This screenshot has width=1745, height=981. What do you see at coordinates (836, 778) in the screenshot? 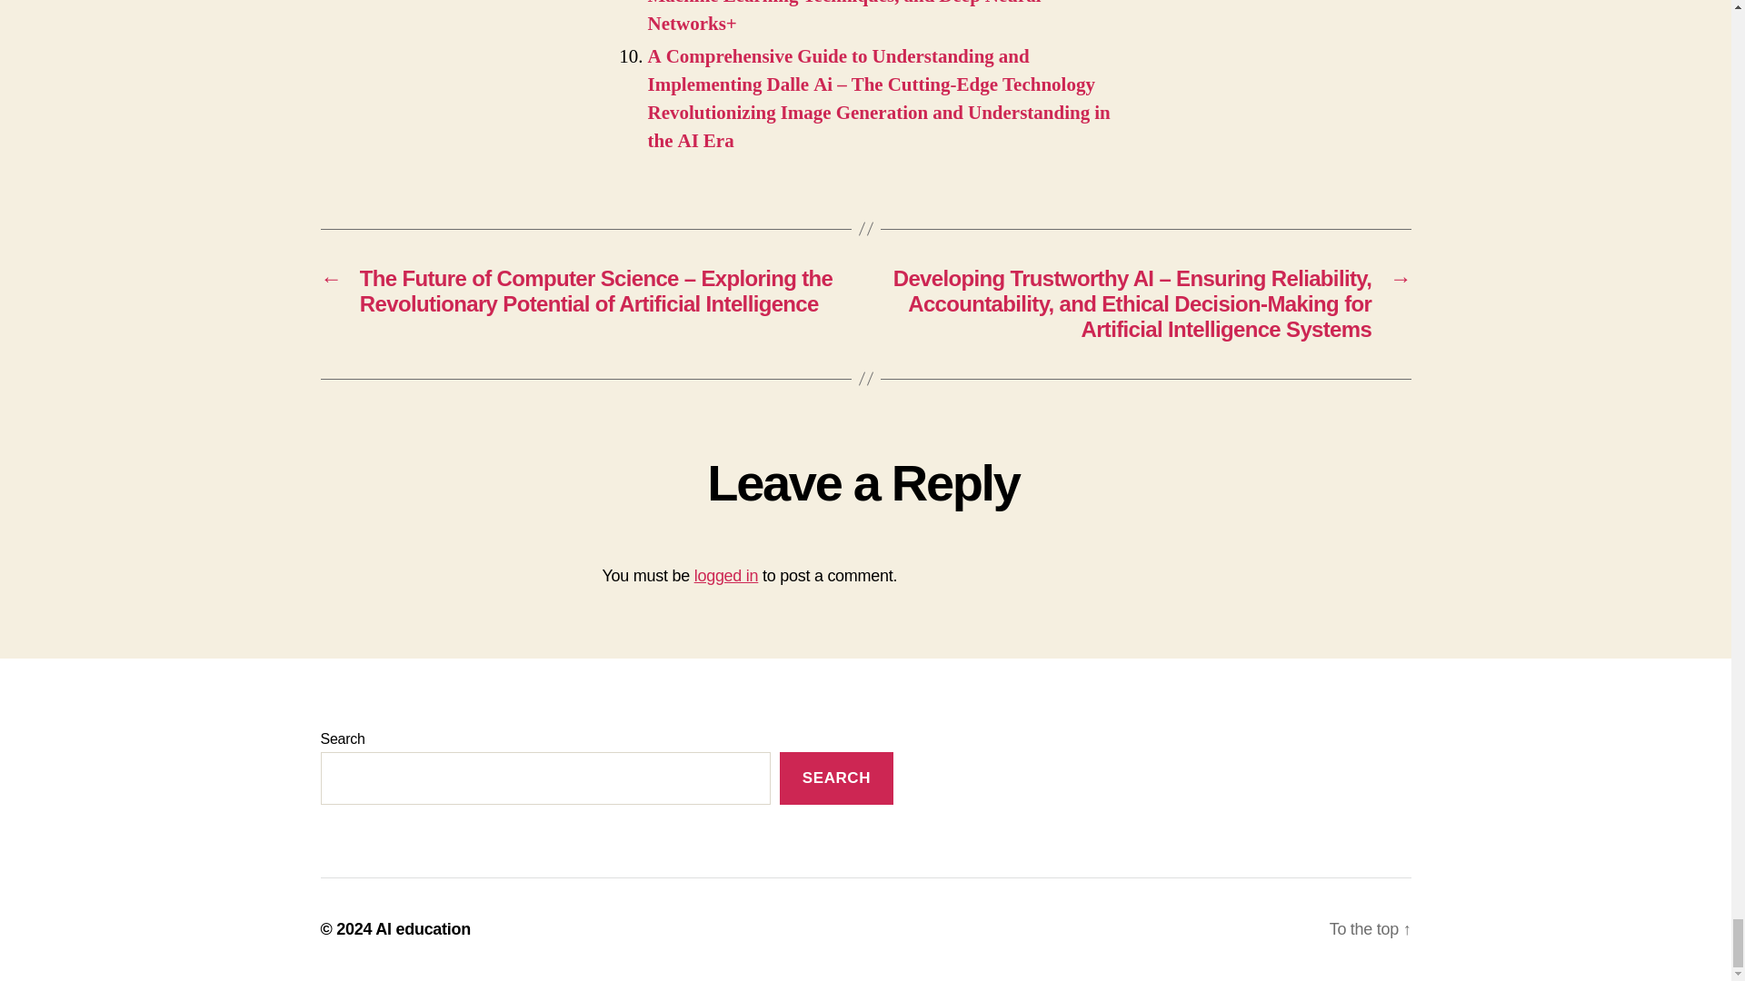
I see `SEARCH` at bounding box center [836, 778].